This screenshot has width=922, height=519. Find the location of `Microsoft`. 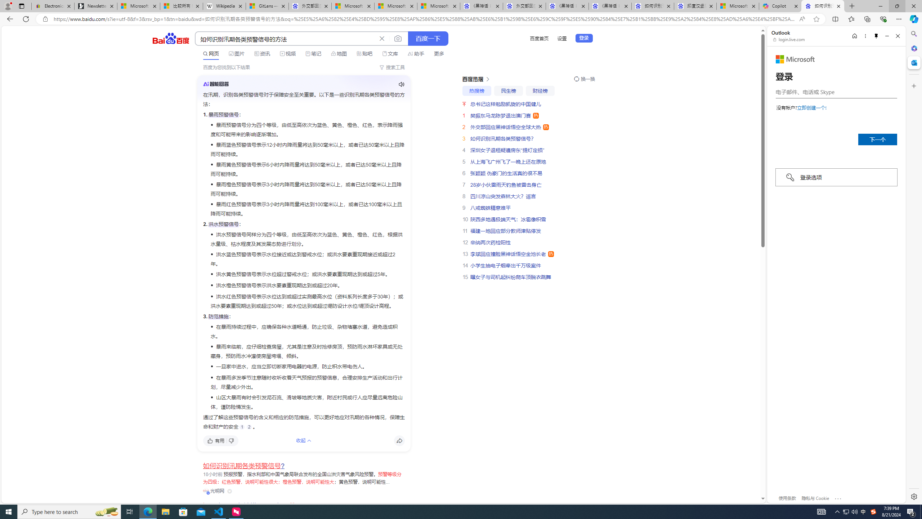

Microsoft is located at coordinates (795, 59).